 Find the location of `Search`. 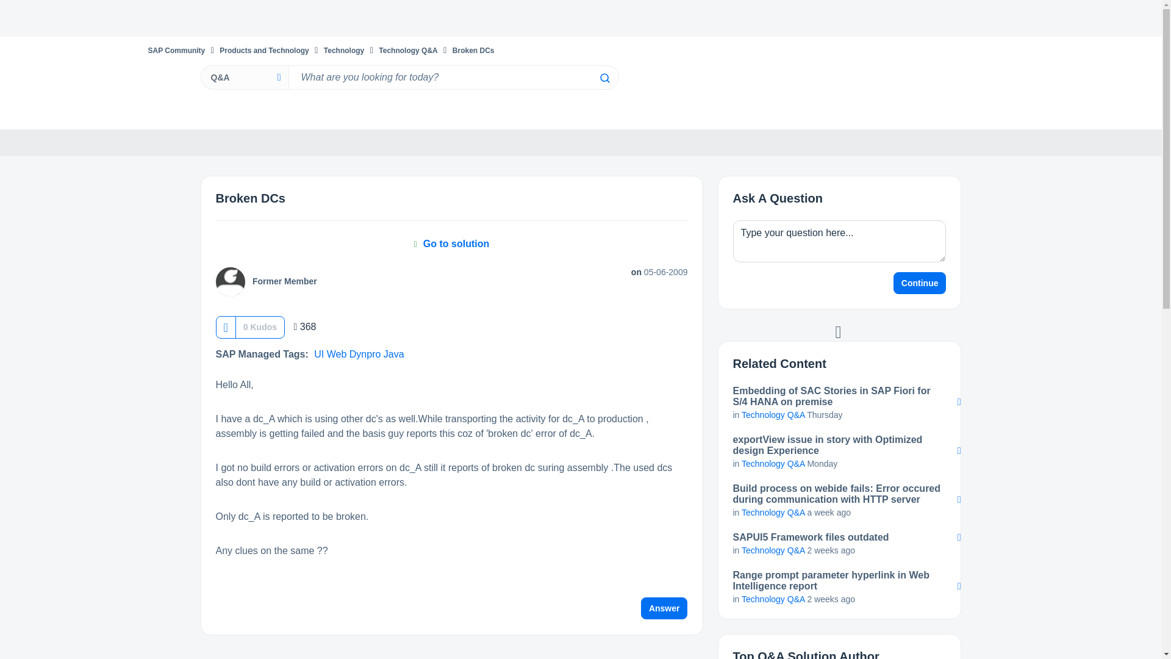

Search is located at coordinates (604, 78).